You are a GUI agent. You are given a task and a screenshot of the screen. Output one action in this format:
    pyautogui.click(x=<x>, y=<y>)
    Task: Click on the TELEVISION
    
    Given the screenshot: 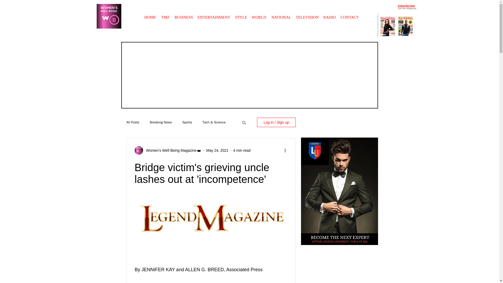 What is the action you would take?
    pyautogui.click(x=307, y=15)
    